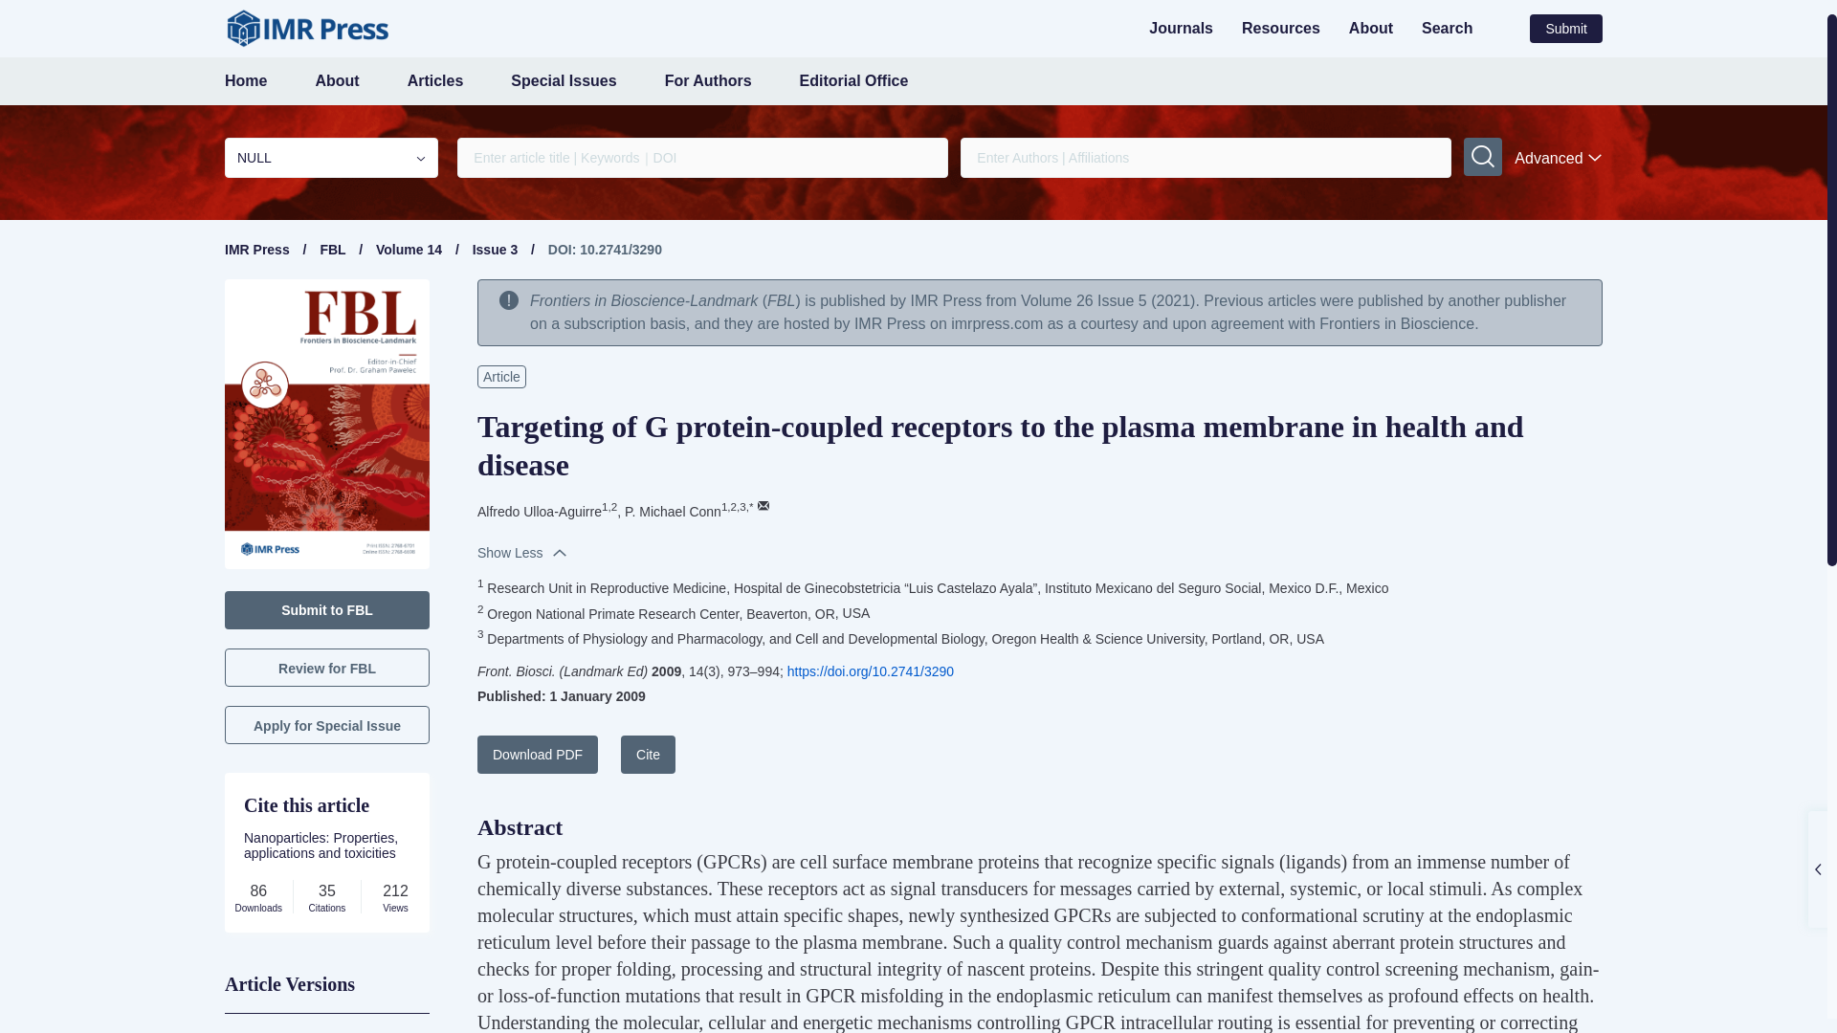 Image resolution: width=1837 pixels, height=1033 pixels. What do you see at coordinates (1370, 27) in the screenshot?
I see `About` at bounding box center [1370, 27].